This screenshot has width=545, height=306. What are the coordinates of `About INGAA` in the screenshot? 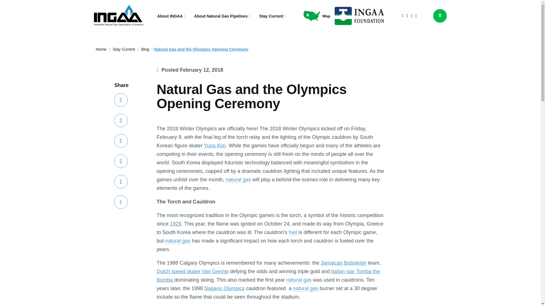 It's located at (171, 16).